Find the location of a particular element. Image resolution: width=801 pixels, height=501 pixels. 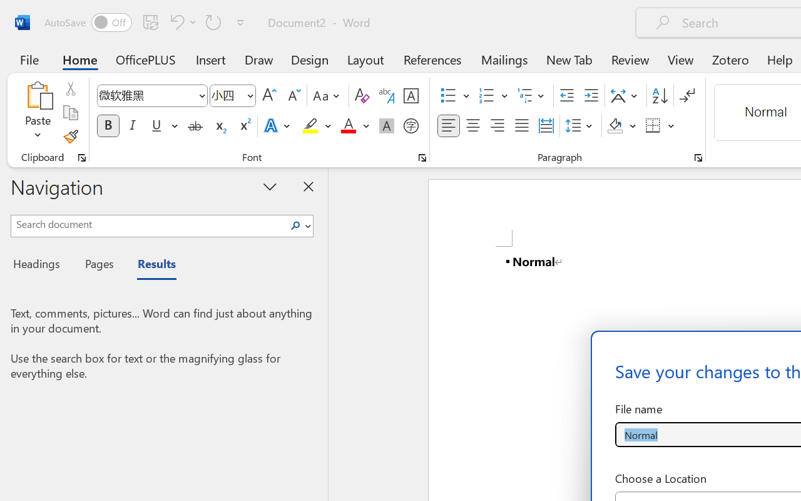

Text Highlight Color is located at coordinates (317, 126).